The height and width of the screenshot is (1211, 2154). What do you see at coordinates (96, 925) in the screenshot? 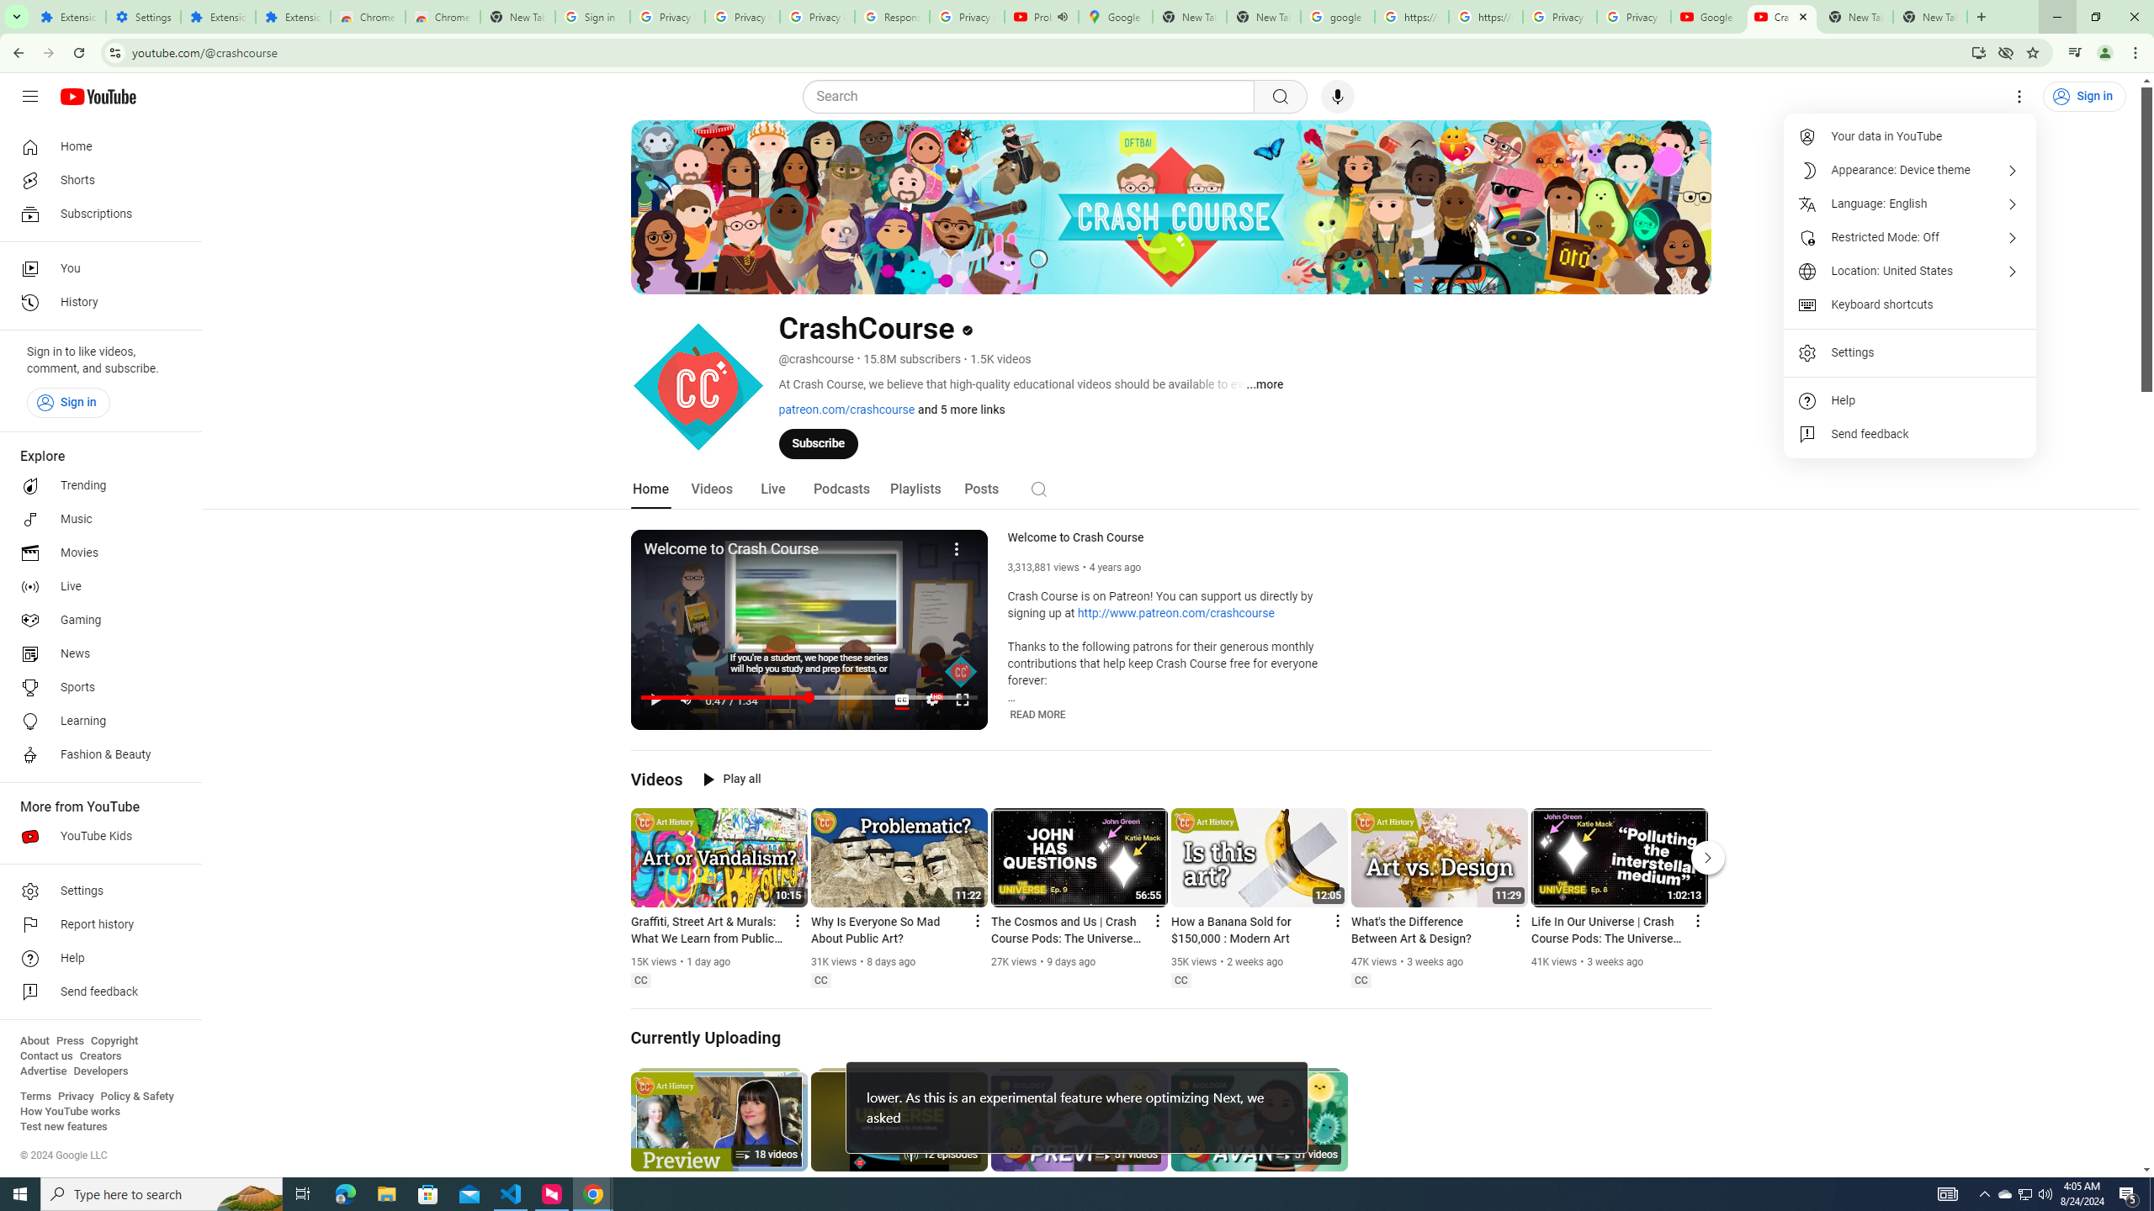
I see `Report history` at bounding box center [96, 925].